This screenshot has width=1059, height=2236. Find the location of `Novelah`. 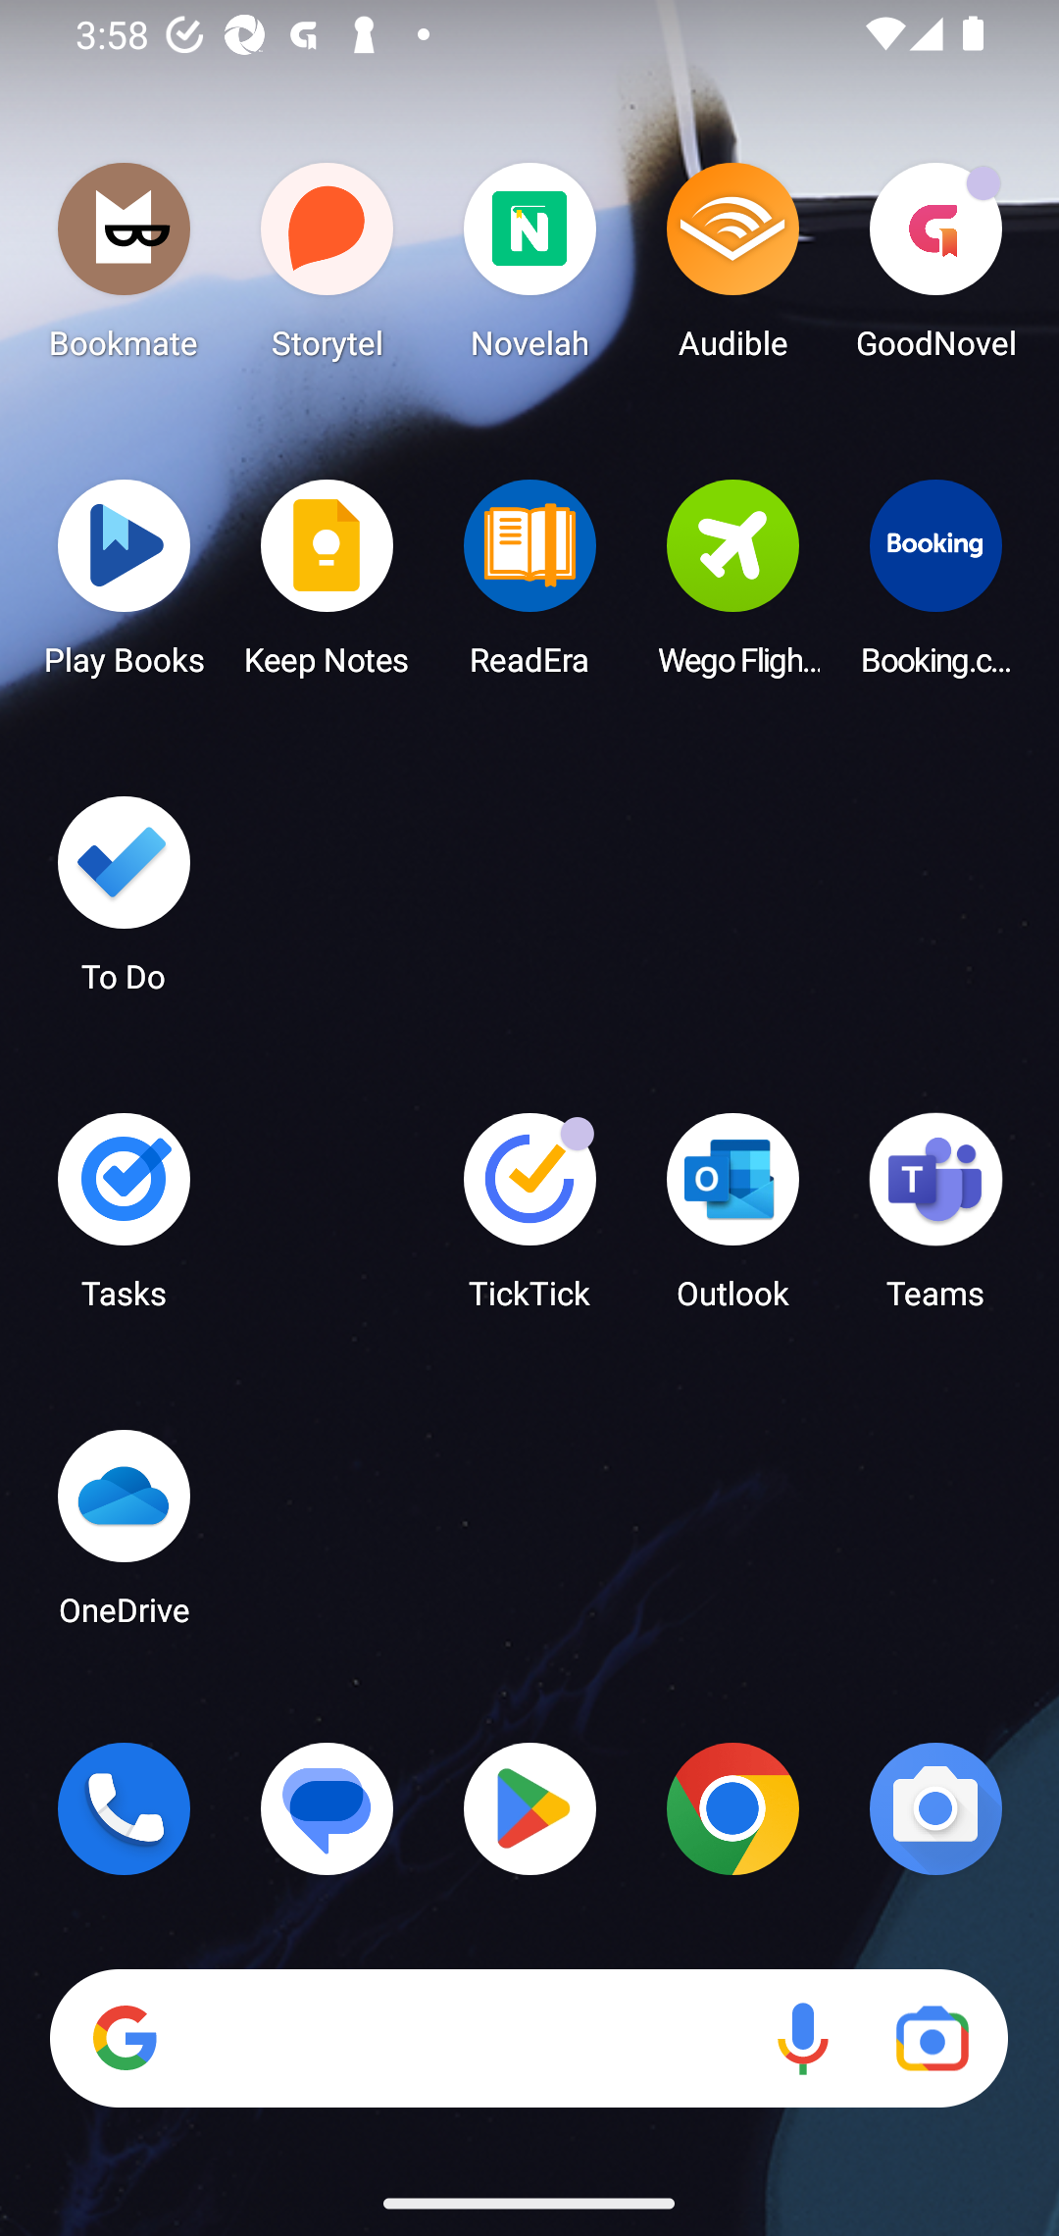

Novelah is located at coordinates (529, 269).